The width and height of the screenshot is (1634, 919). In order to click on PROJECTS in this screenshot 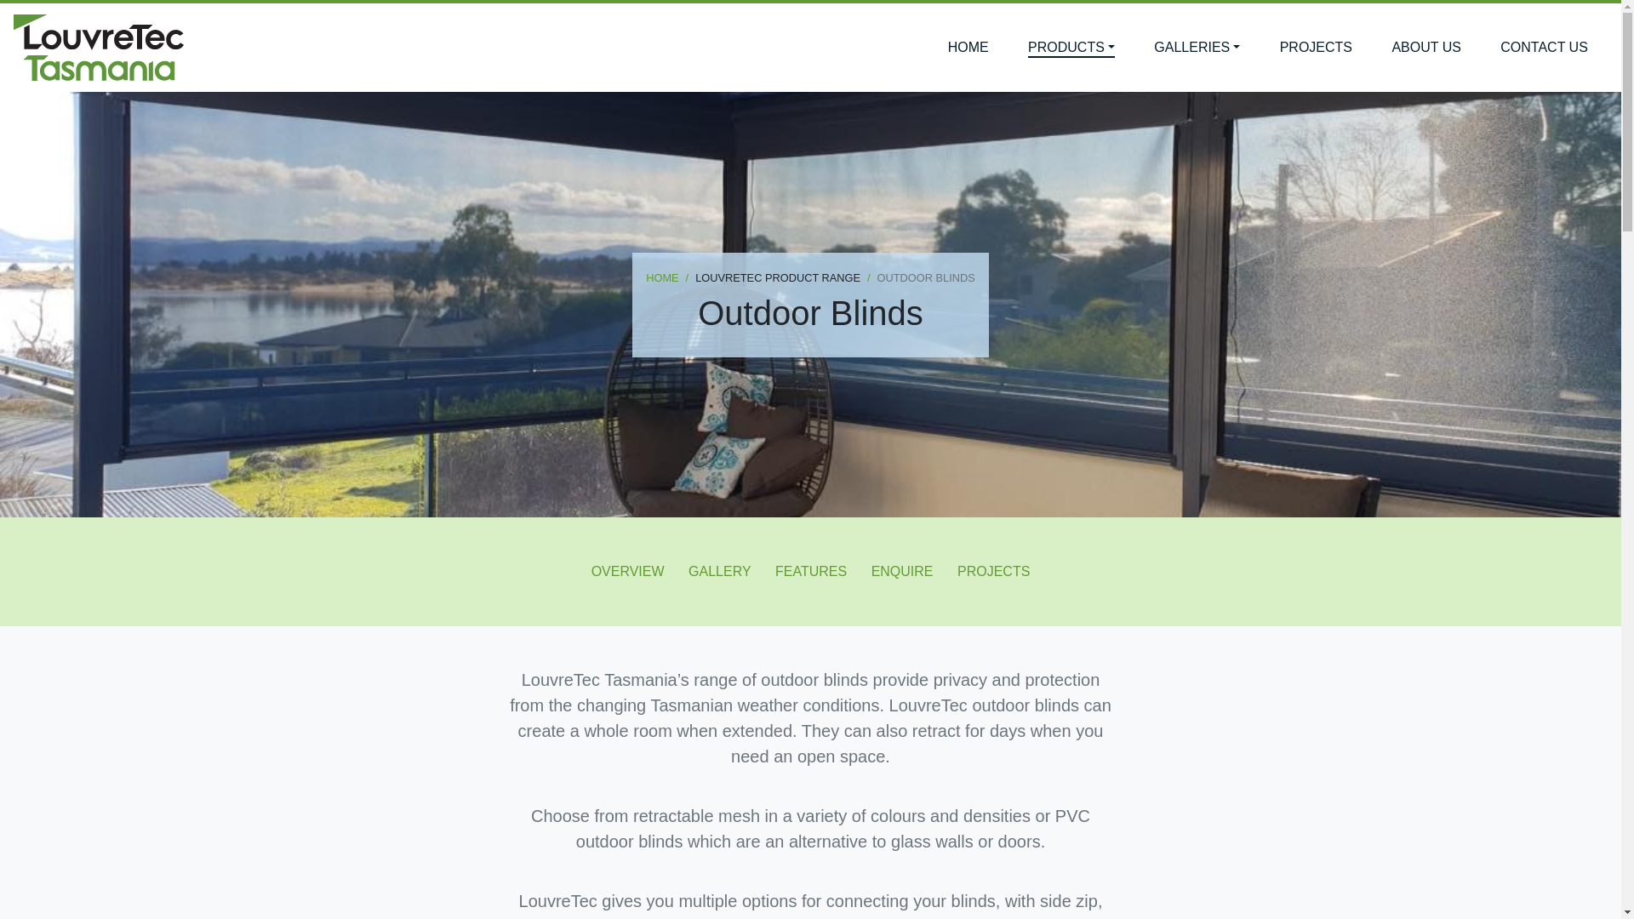, I will do `click(993, 571)`.